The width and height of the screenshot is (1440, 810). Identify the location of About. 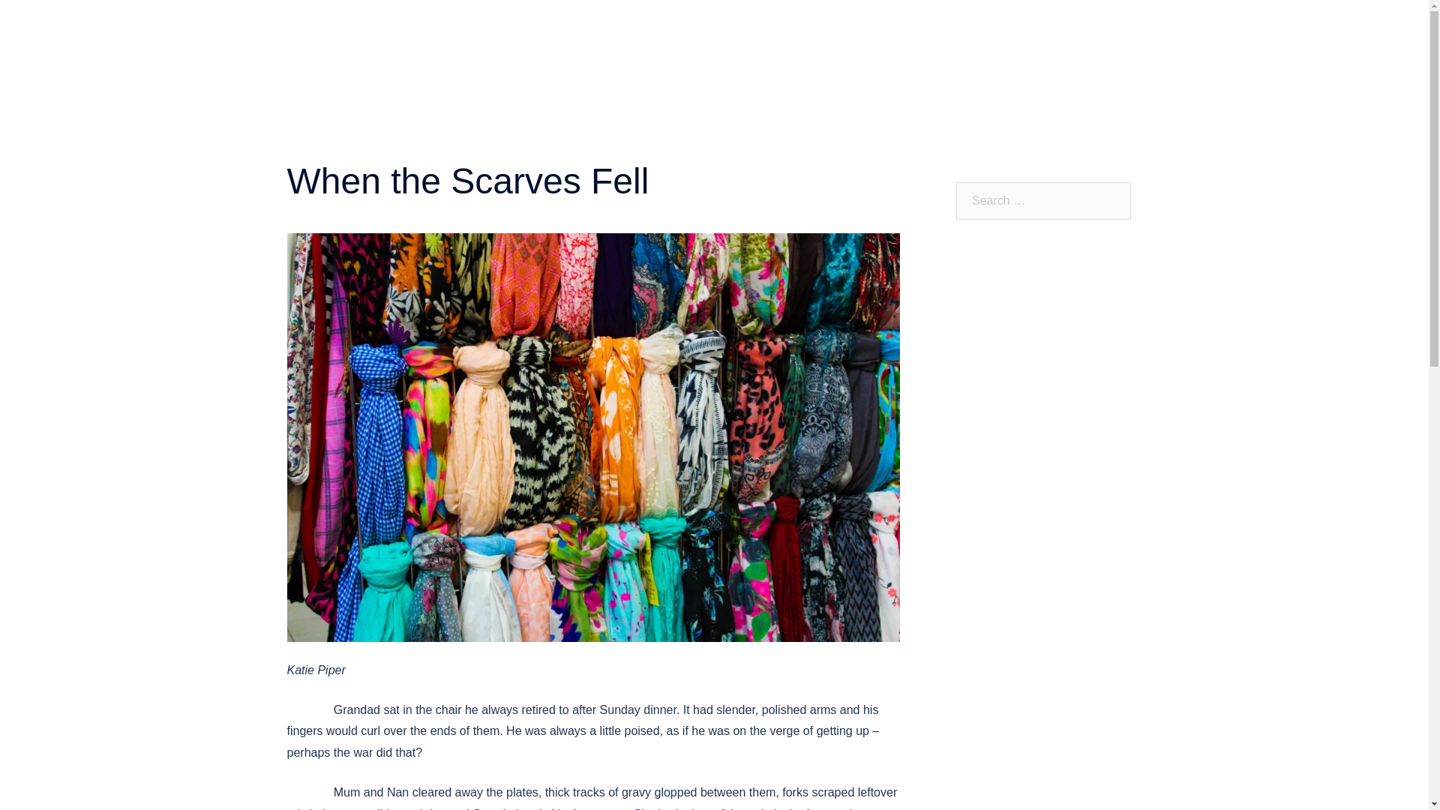
(750, 25).